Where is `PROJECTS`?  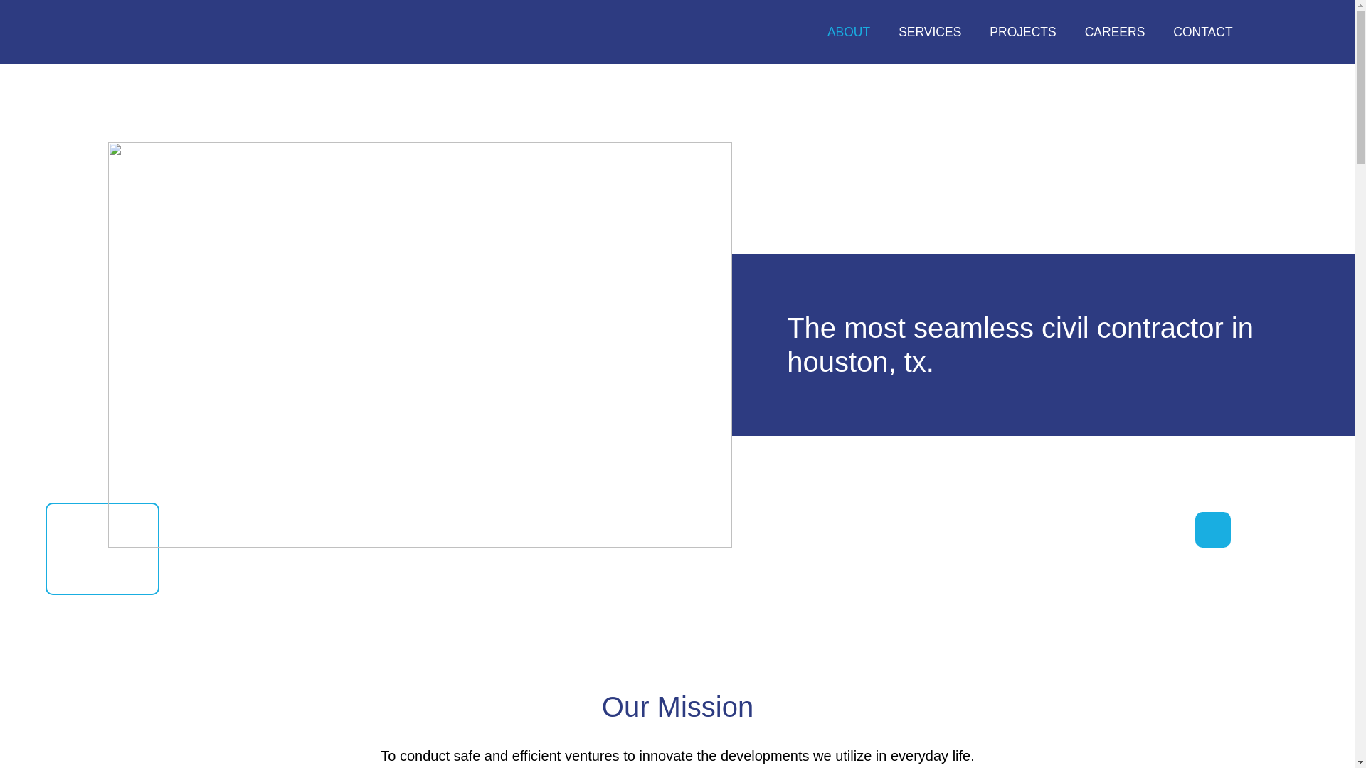 PROJECTS is located at coordinates (1022, 31).